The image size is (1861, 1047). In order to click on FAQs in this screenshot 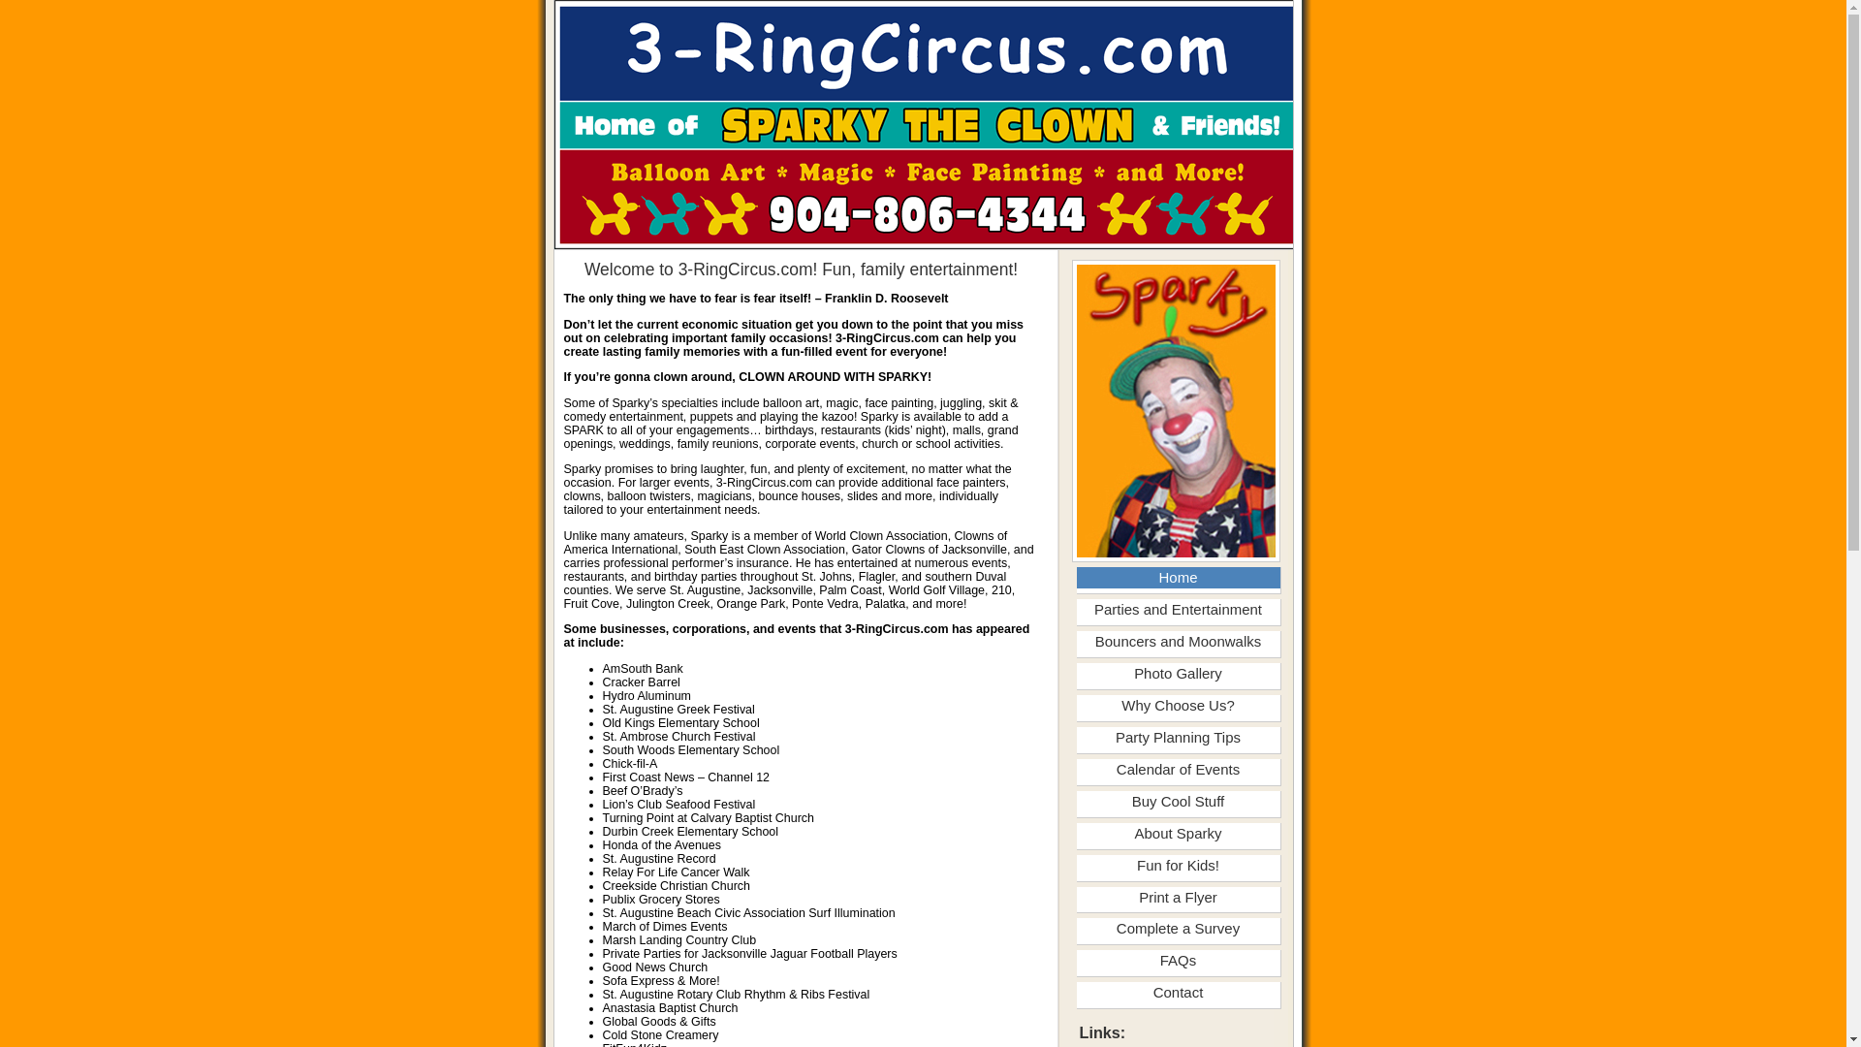, I will do `click(1178, 961)`.